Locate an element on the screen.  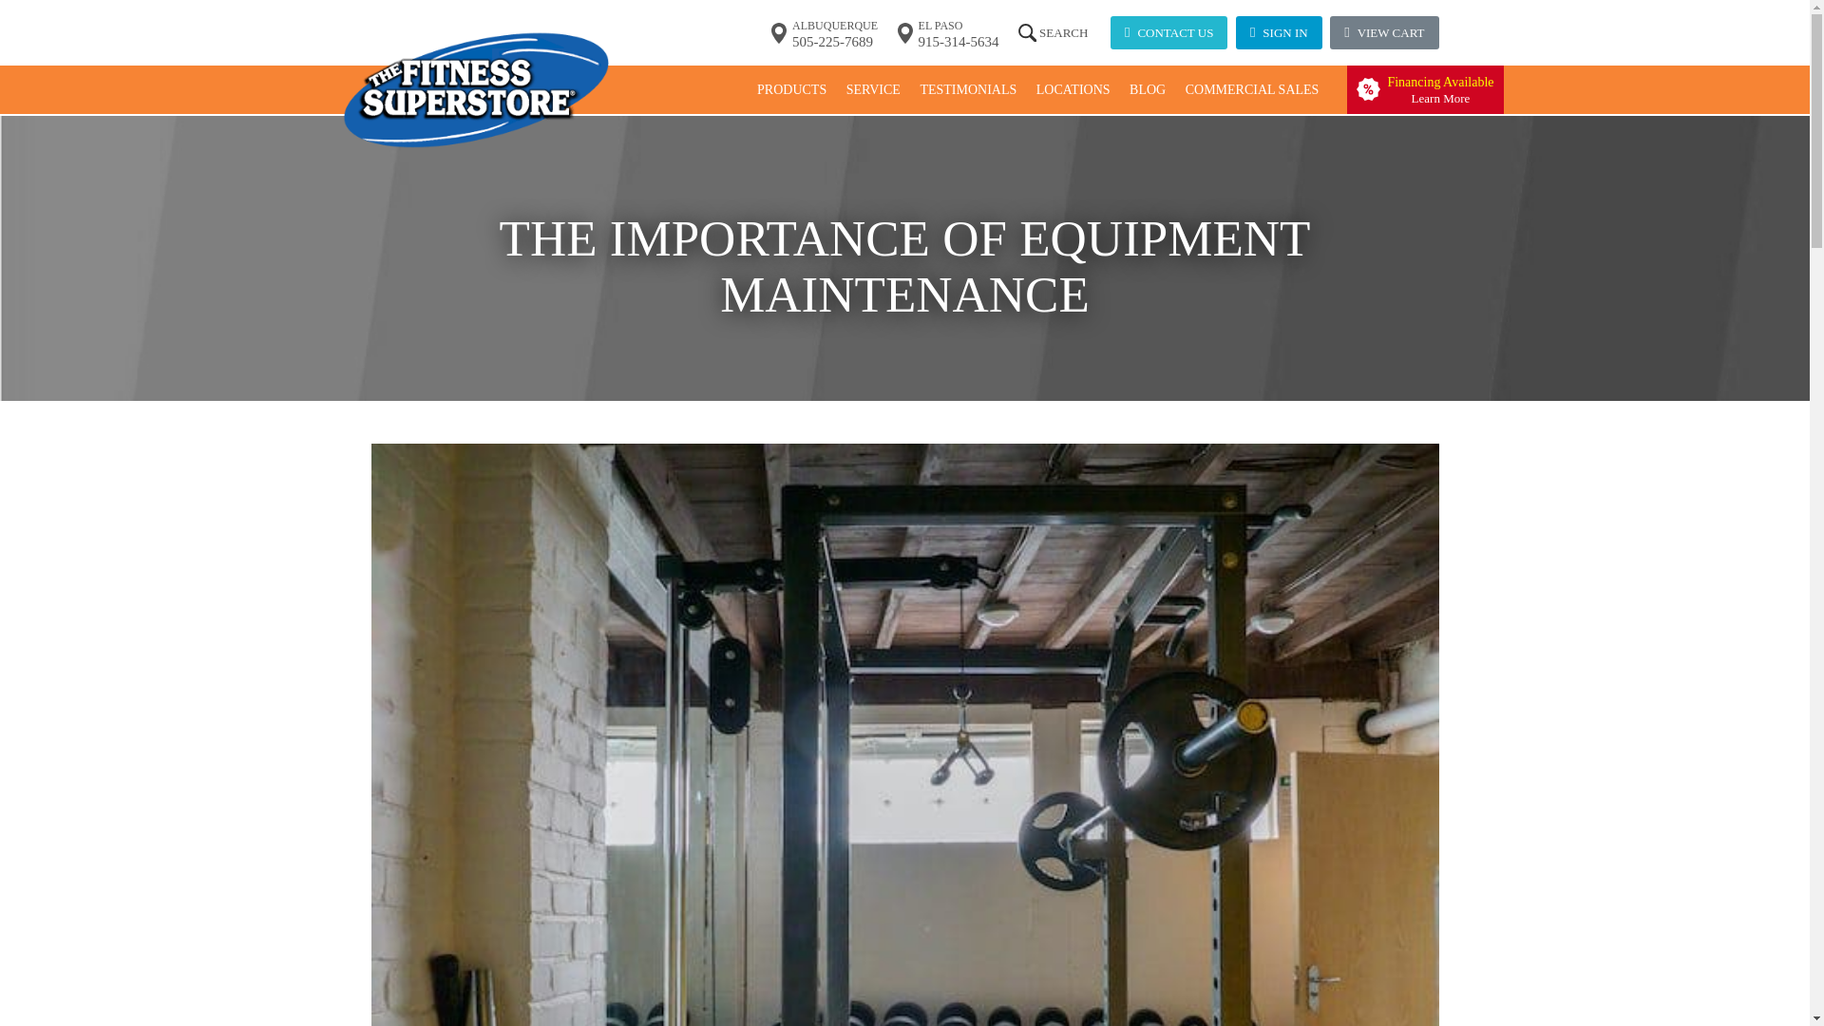
SERVICE is located at coordinates (874, 89).